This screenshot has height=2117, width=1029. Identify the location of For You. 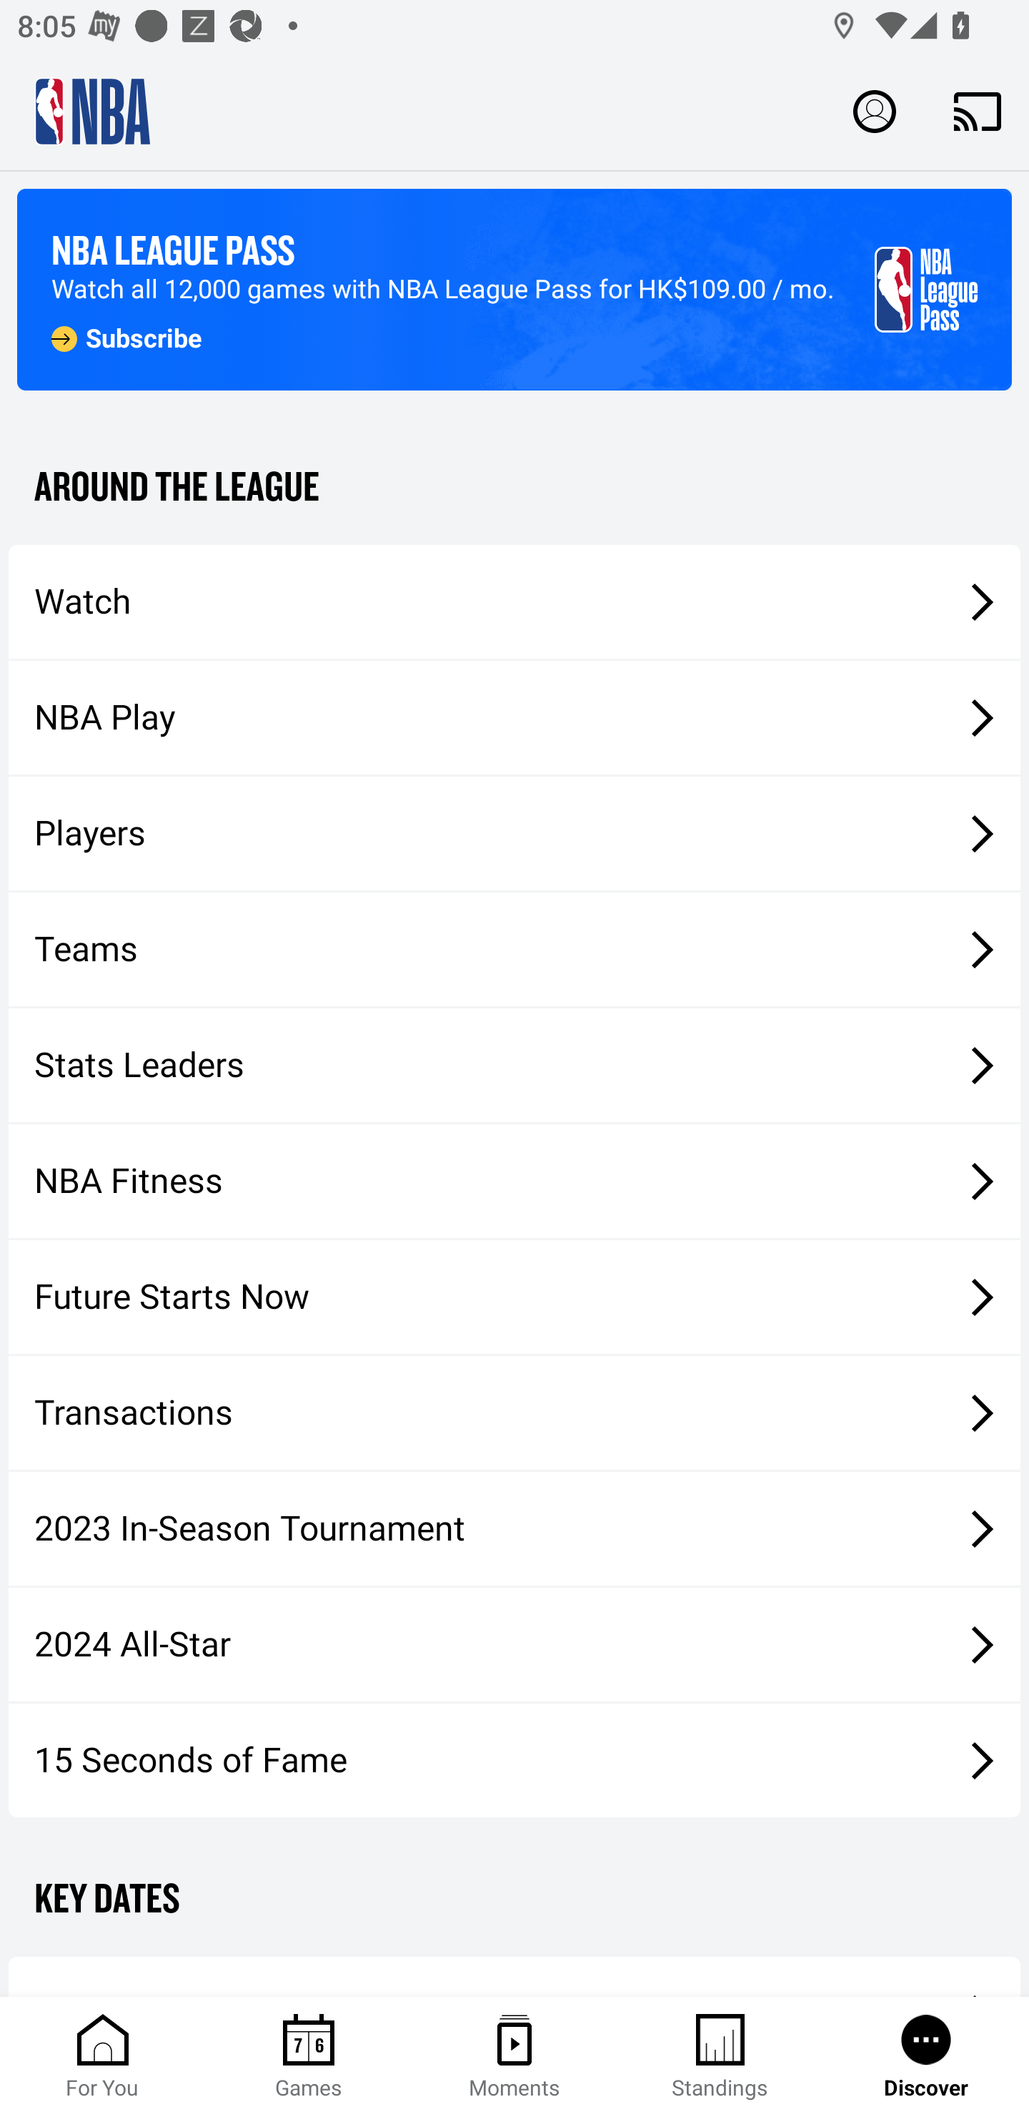
(103, 2057).